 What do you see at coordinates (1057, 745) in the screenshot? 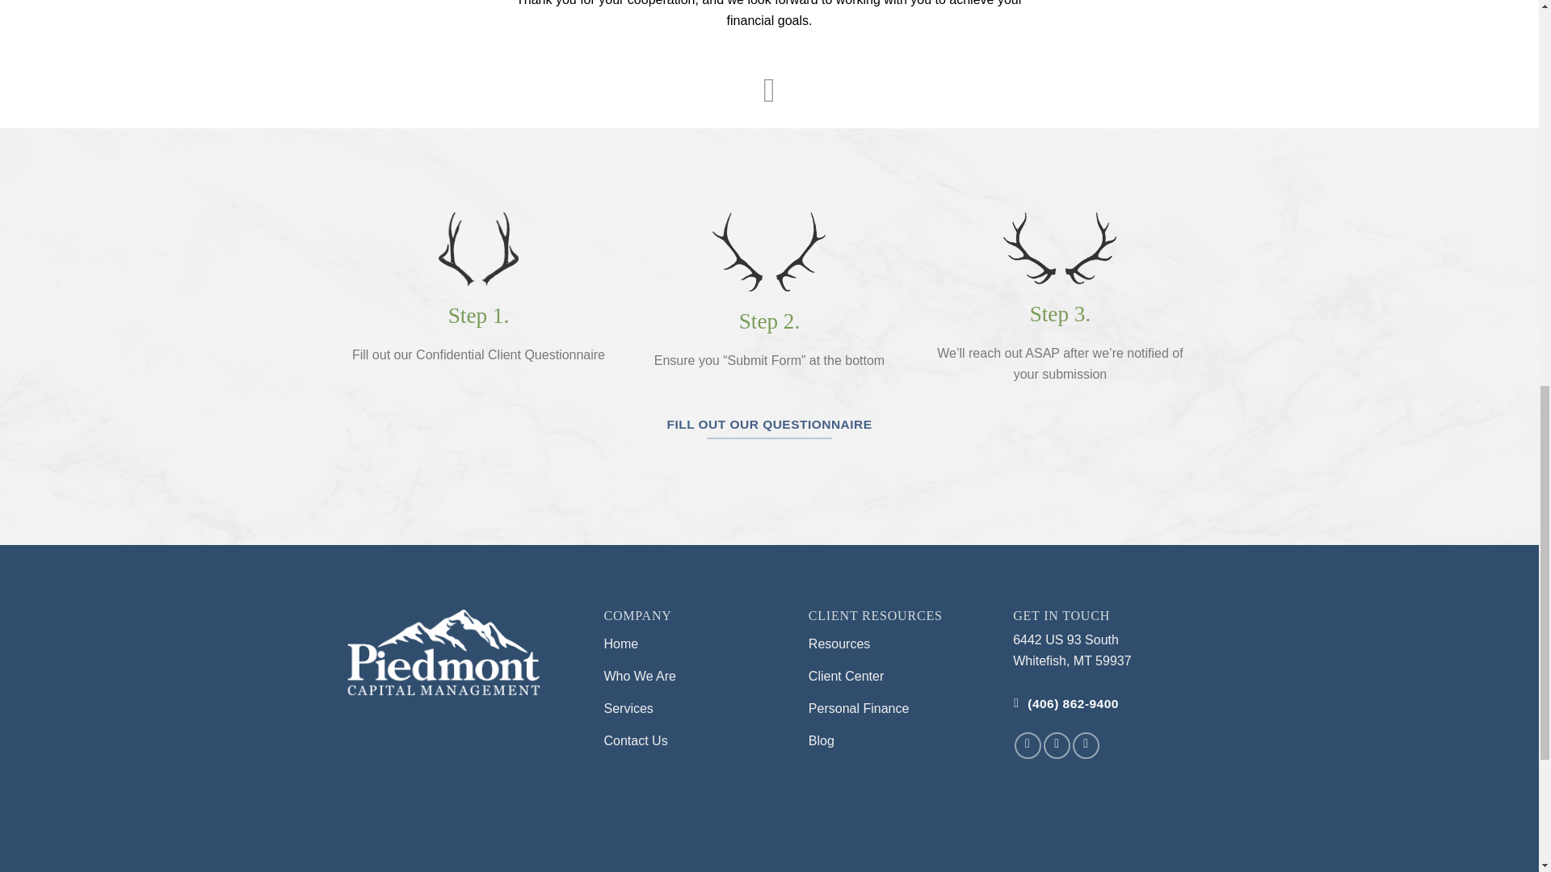
I see `Follow on Twitter` at bounding box center [1057, 745].